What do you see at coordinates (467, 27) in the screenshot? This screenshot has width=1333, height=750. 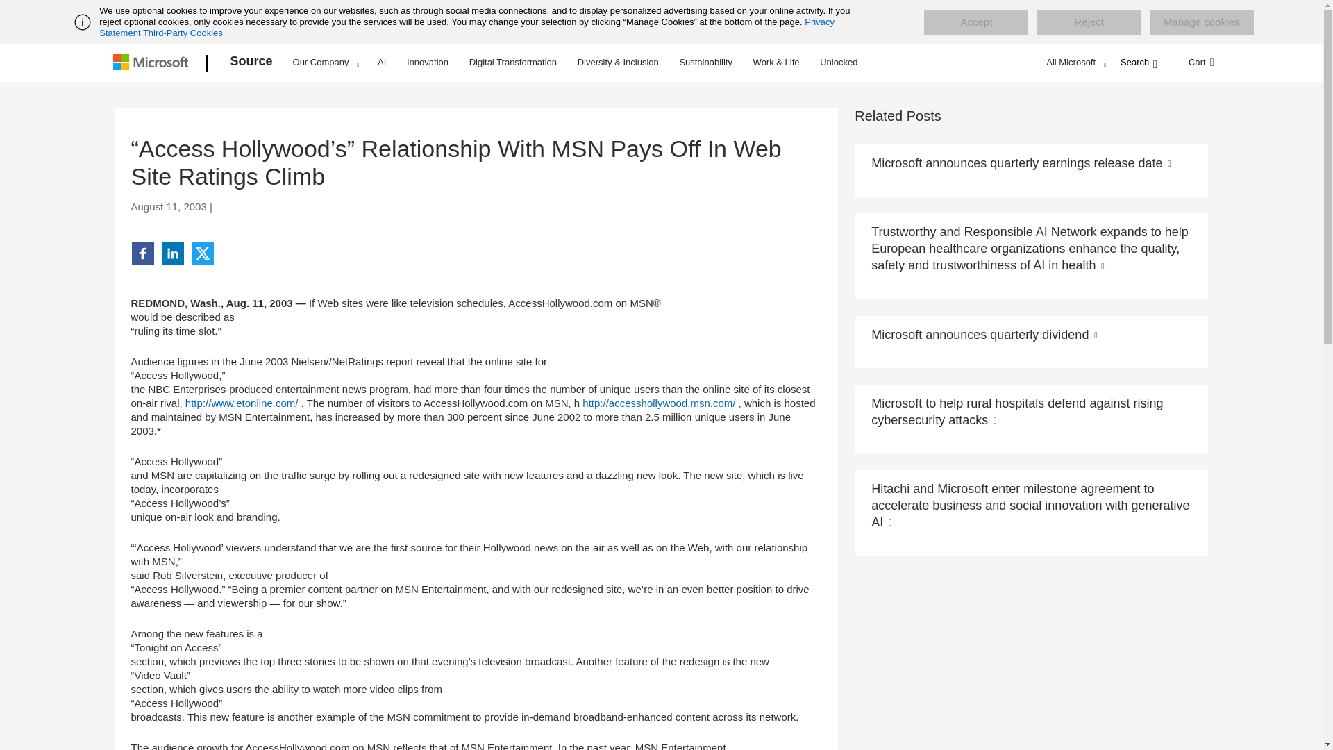 I see `Privacy Statement` at bounding box center [467, 27].